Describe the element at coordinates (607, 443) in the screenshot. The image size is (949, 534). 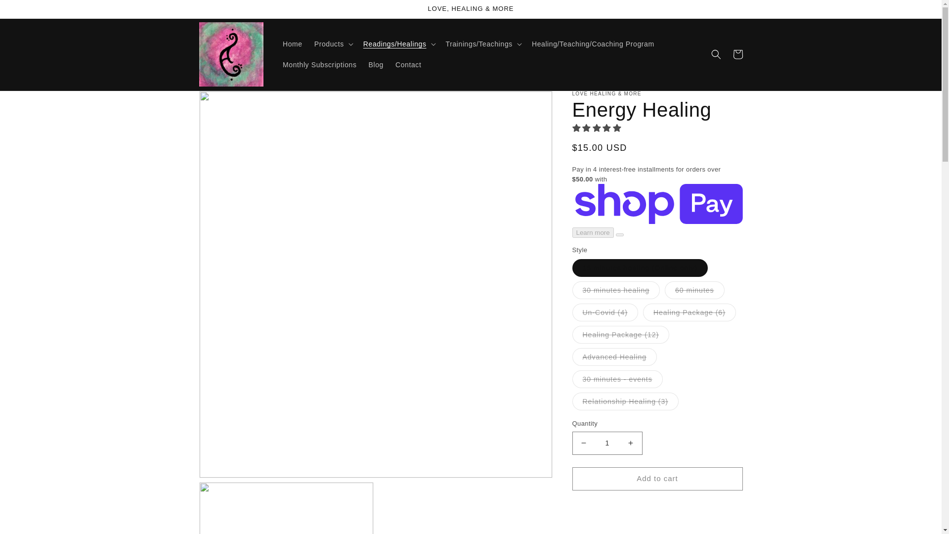
I see `1` at that location.